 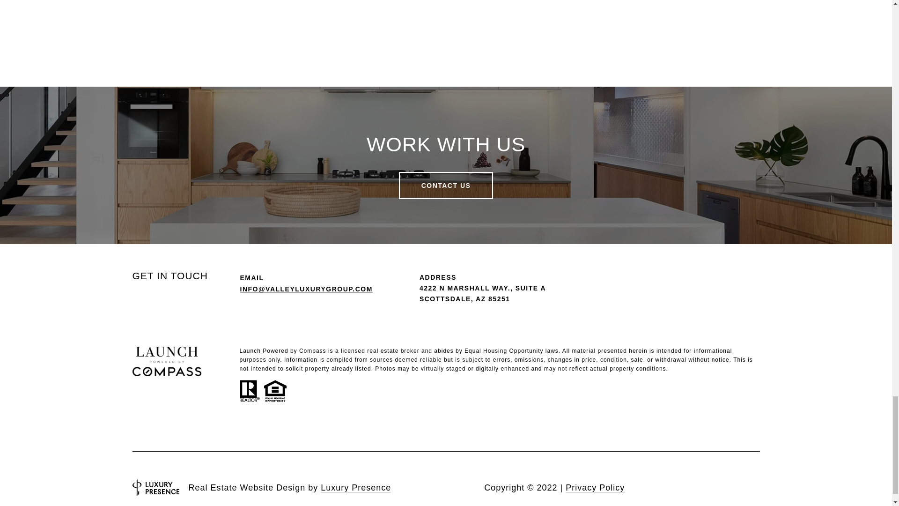 What do you see at coordinates (356, 487) in the screenshot?
I see `Luxury Presence` at bounding box center [356, 487].